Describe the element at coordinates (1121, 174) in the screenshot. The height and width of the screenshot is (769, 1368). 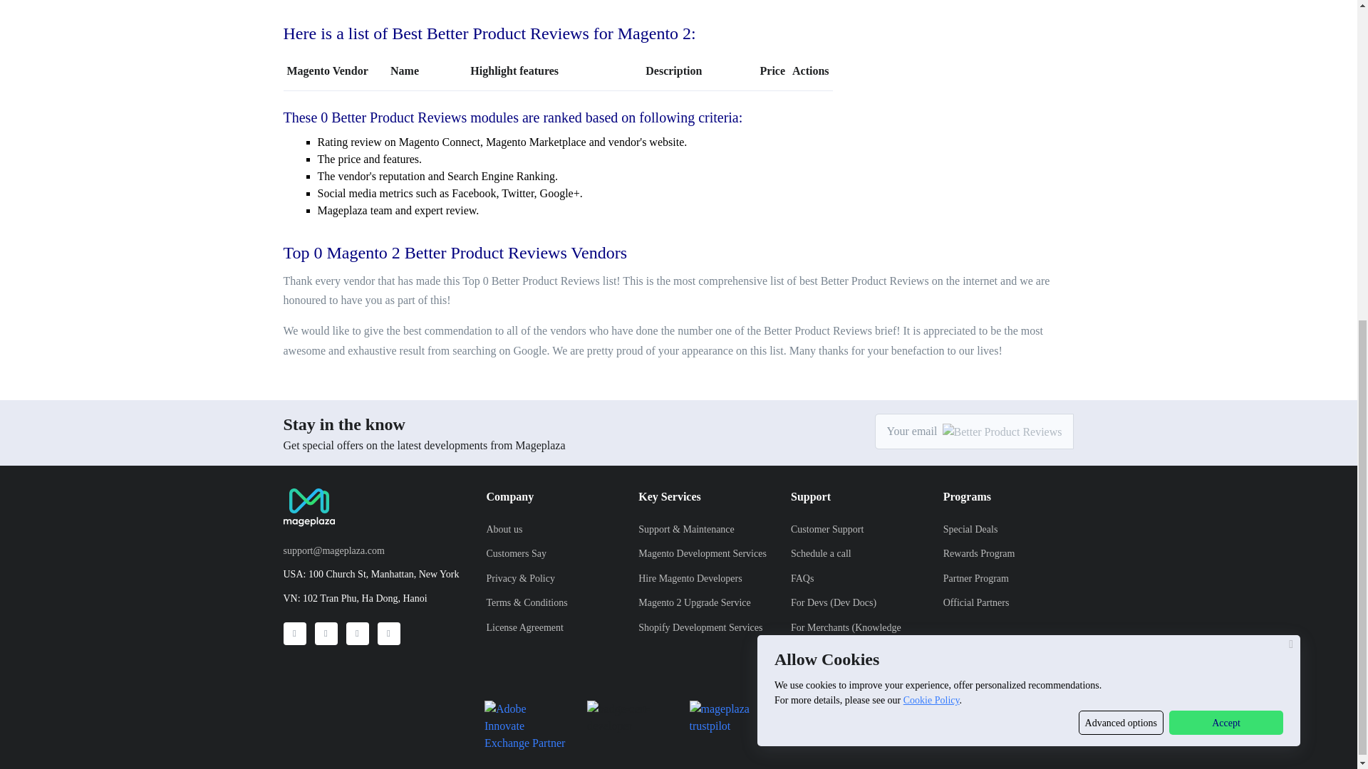
I see `Advanced options` at that location.